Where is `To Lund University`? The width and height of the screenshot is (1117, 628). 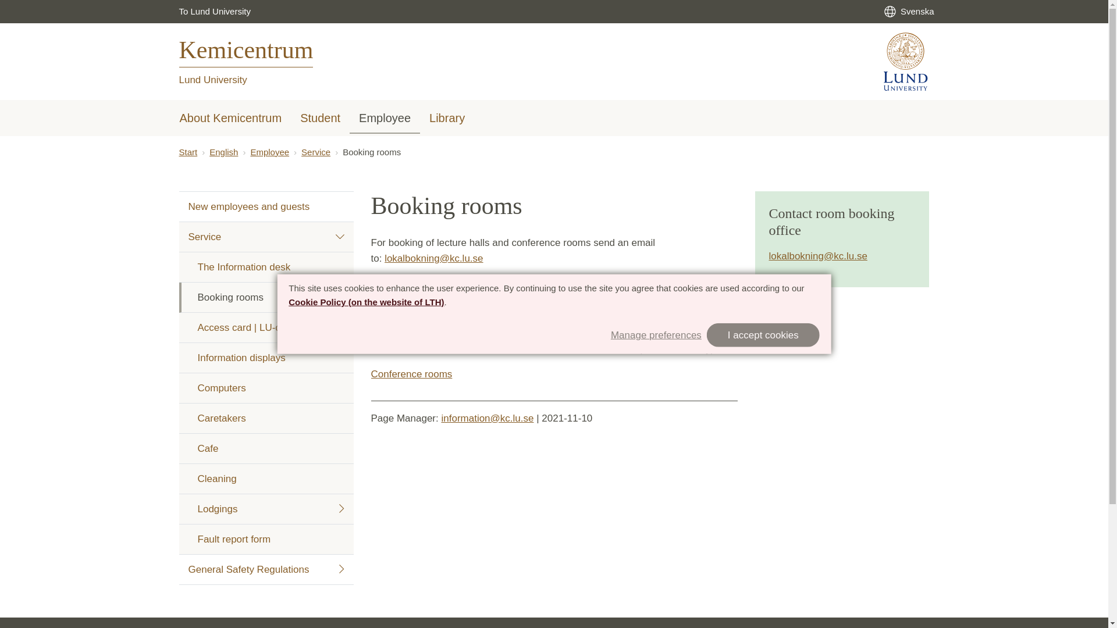 To Lund University is located at coordinates (215, 12).